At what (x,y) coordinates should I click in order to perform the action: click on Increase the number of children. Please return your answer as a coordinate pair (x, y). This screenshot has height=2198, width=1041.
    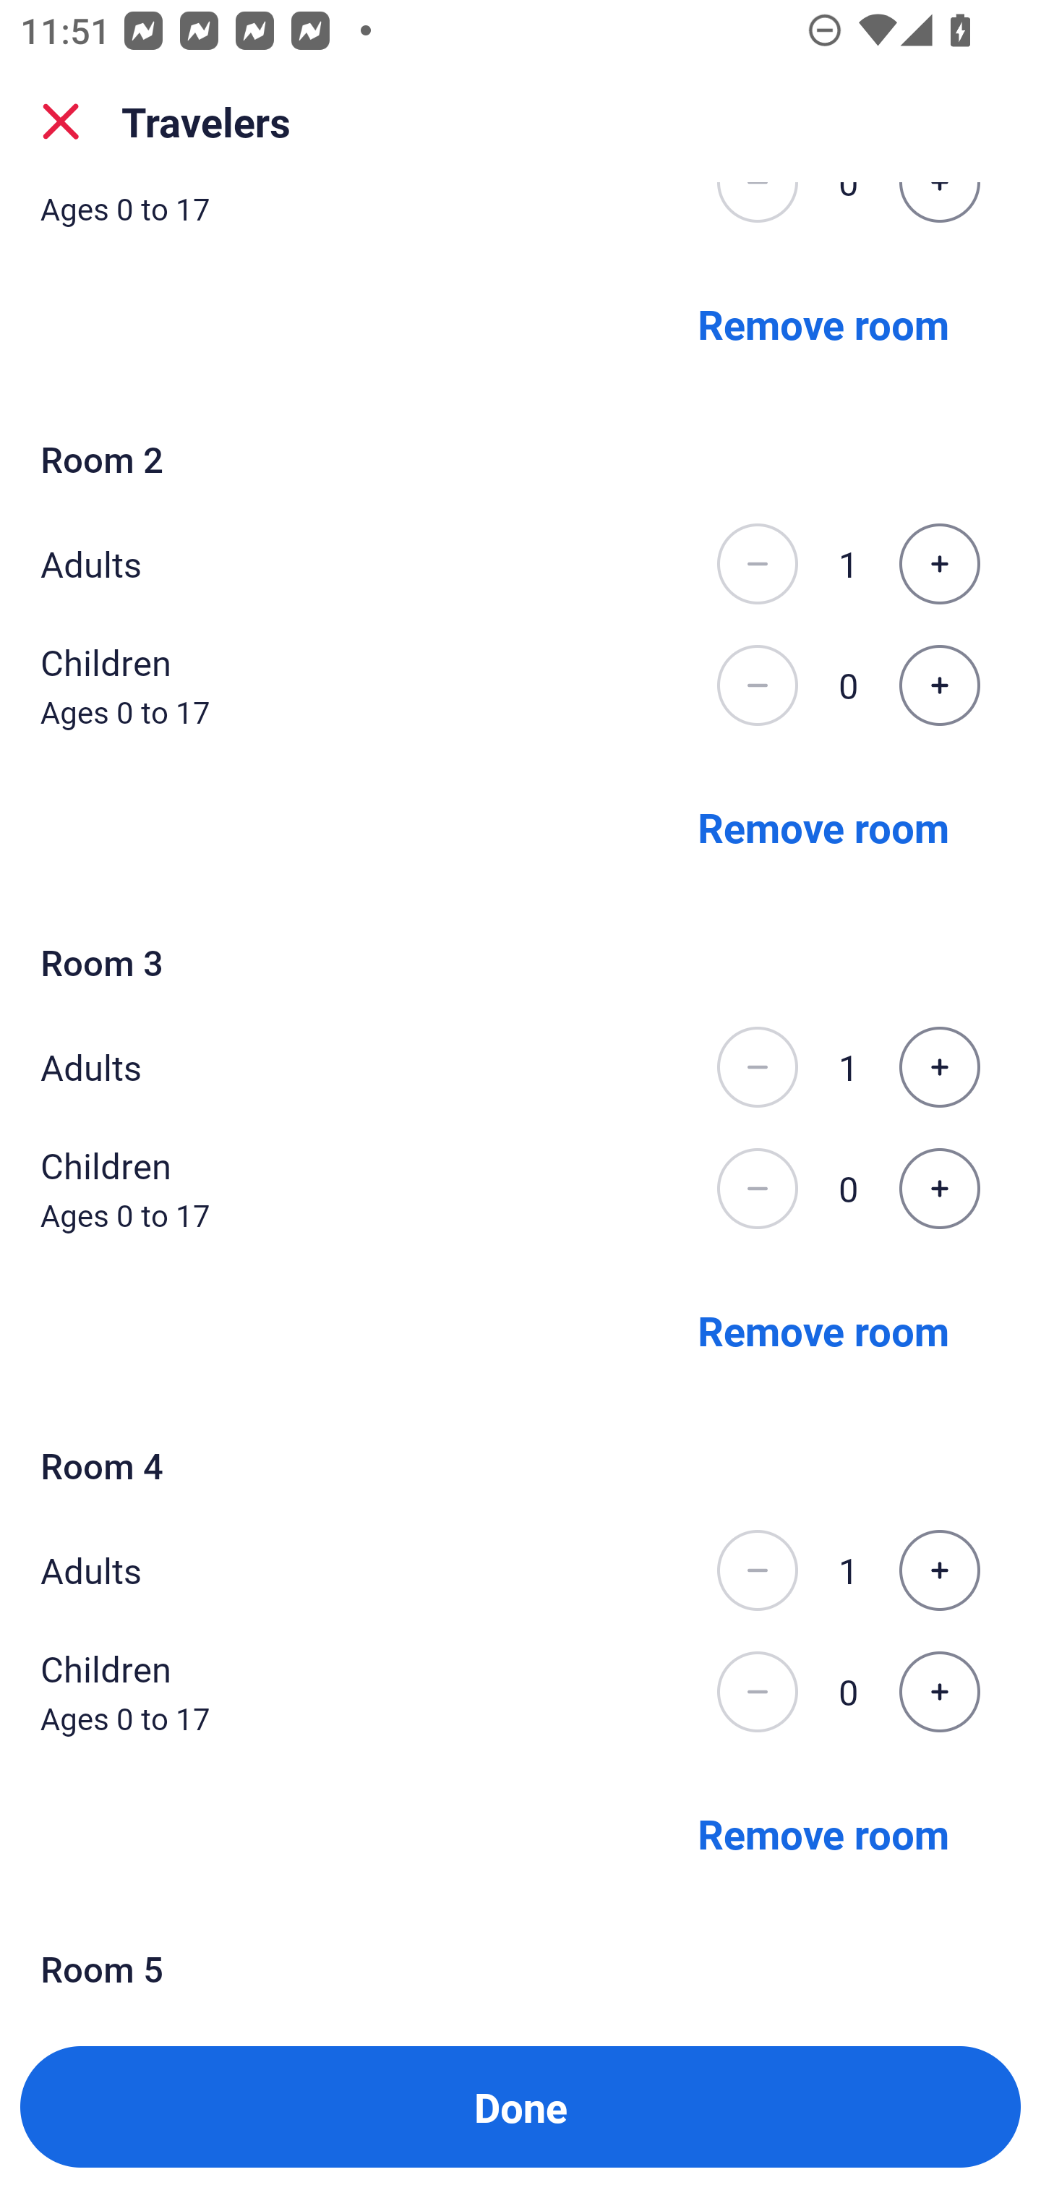
    Looking at the image, I should click on (939, 684).